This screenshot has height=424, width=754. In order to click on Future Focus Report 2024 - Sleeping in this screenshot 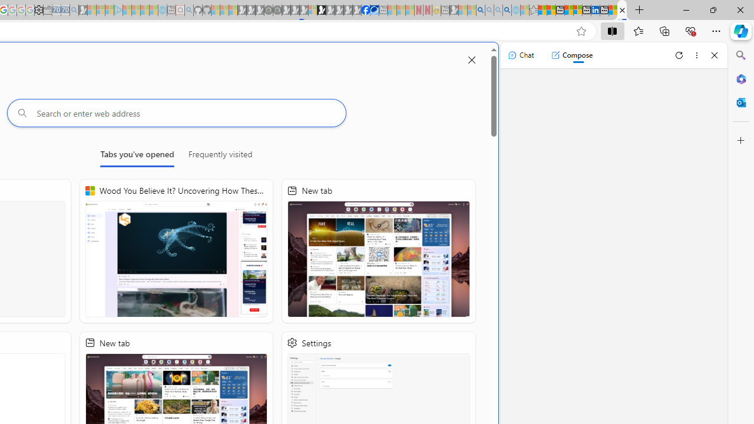, I will do `click(277, 11)`.